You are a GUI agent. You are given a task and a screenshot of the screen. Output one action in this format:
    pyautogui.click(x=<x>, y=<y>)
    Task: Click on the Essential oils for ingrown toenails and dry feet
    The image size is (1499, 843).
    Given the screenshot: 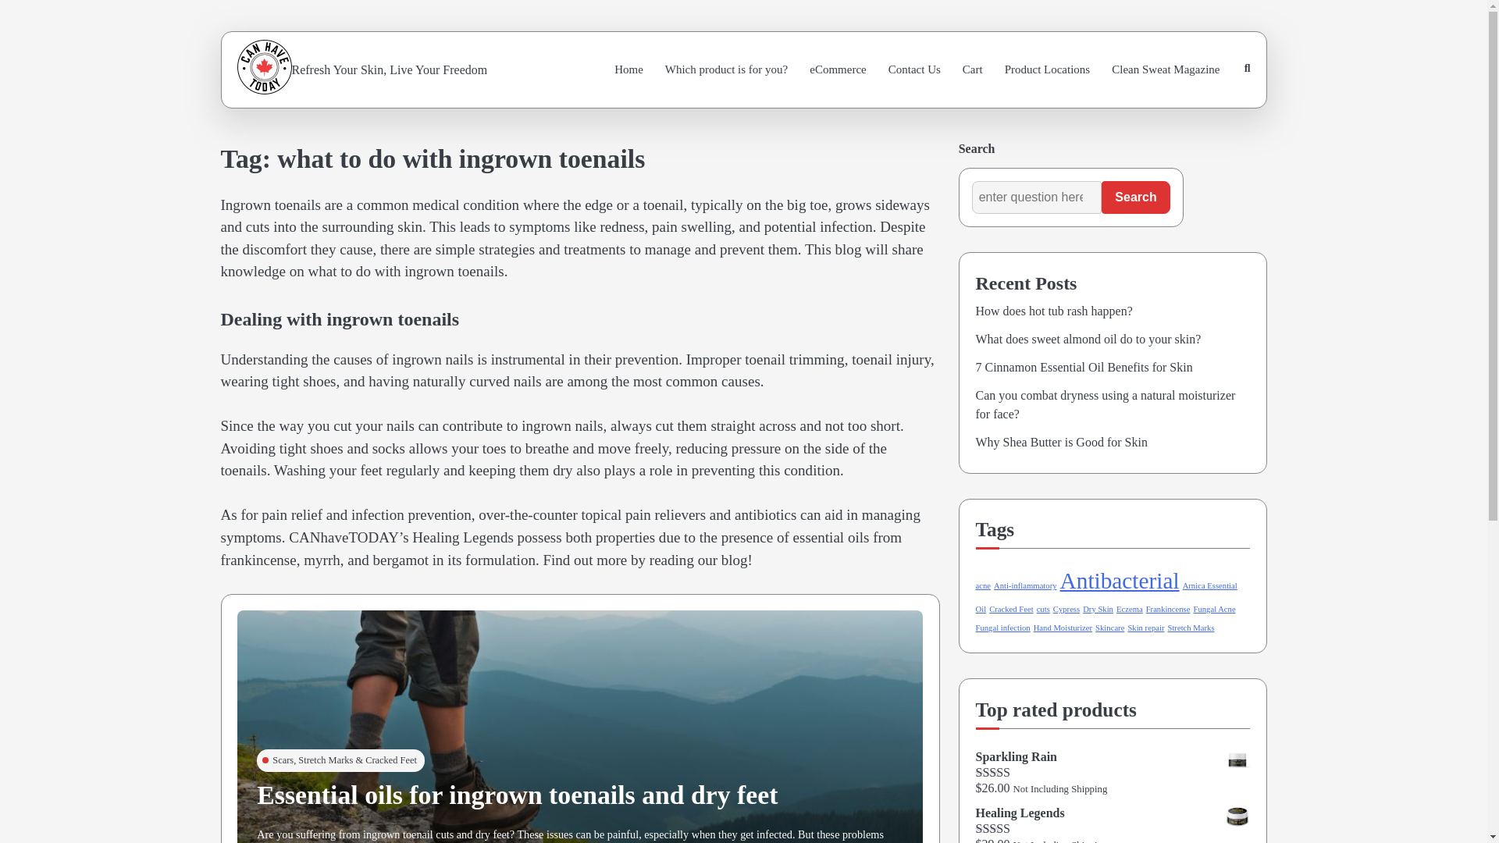 What is the action you would take?
    pyautogui.click(x=517, y=795)
    